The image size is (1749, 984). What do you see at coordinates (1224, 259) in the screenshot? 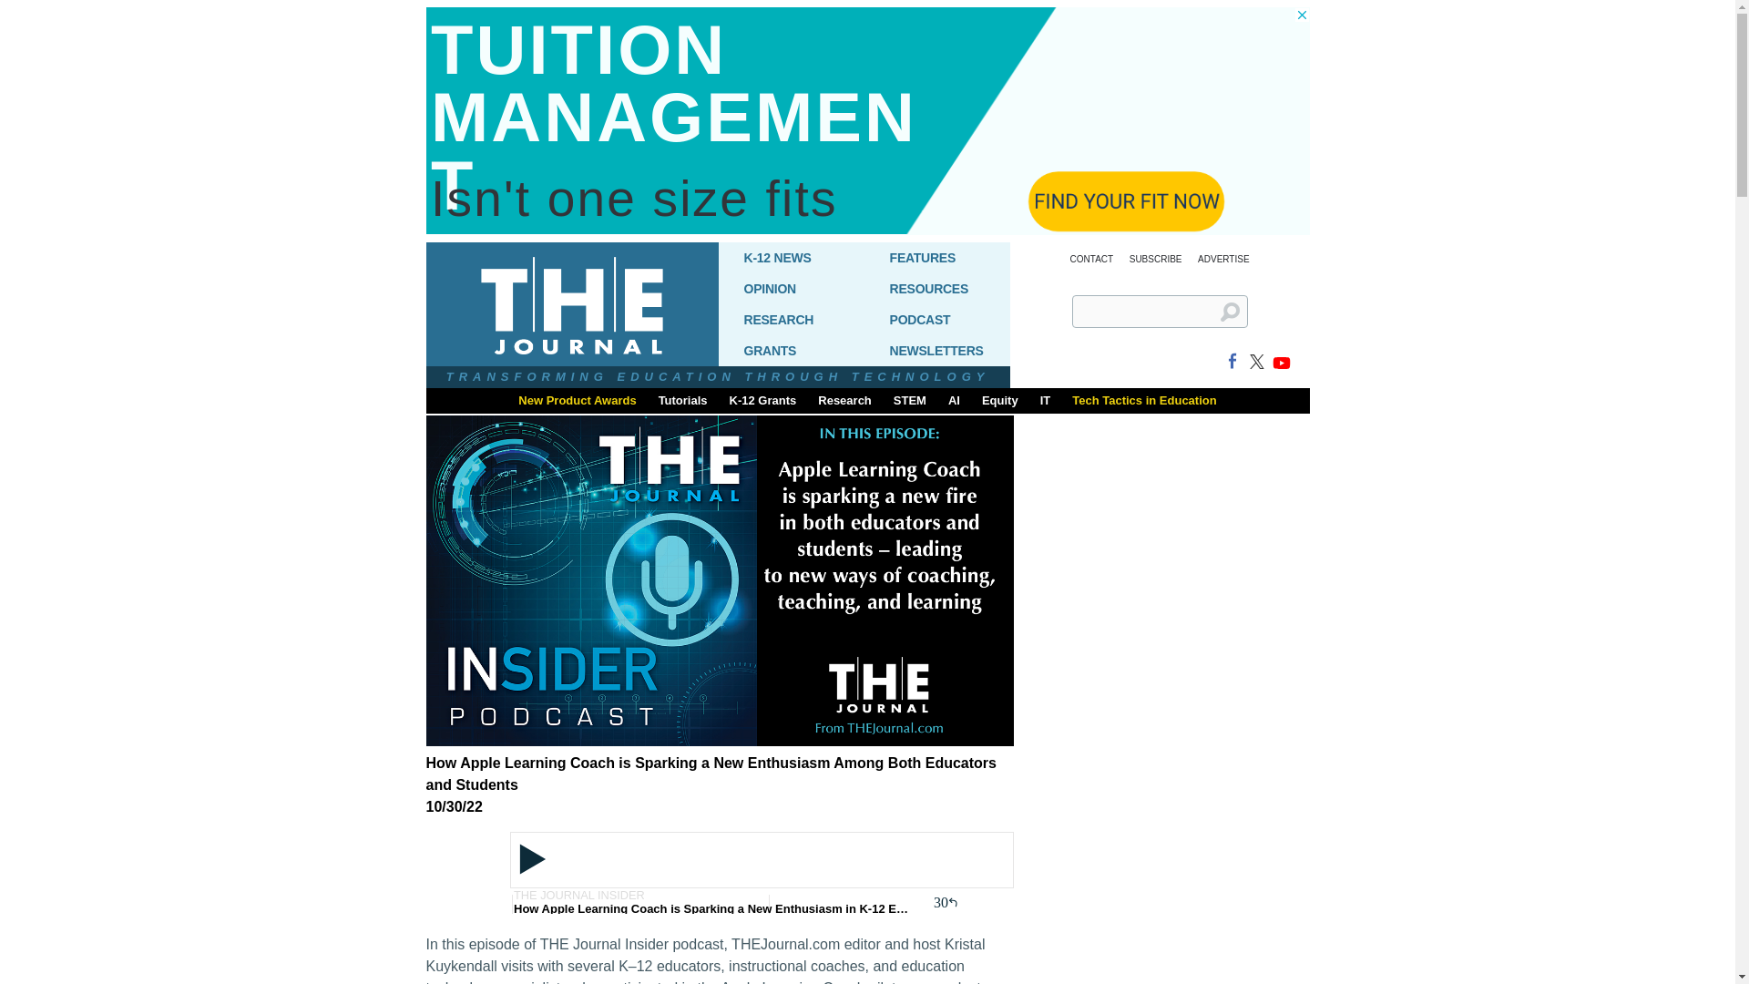
I see `ADVERTISE` at bounding box center [1224, 259].